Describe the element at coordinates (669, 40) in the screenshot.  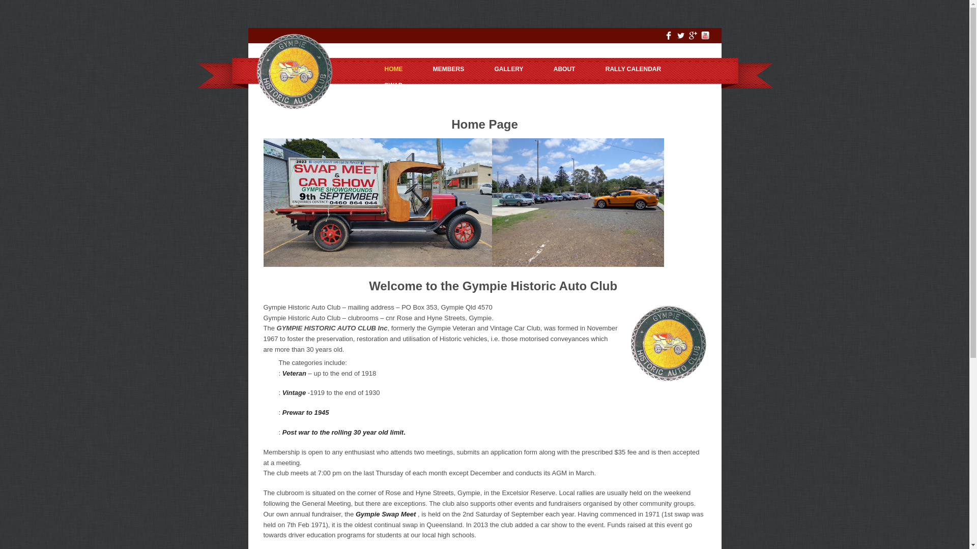
I see `Facebook` at that location.